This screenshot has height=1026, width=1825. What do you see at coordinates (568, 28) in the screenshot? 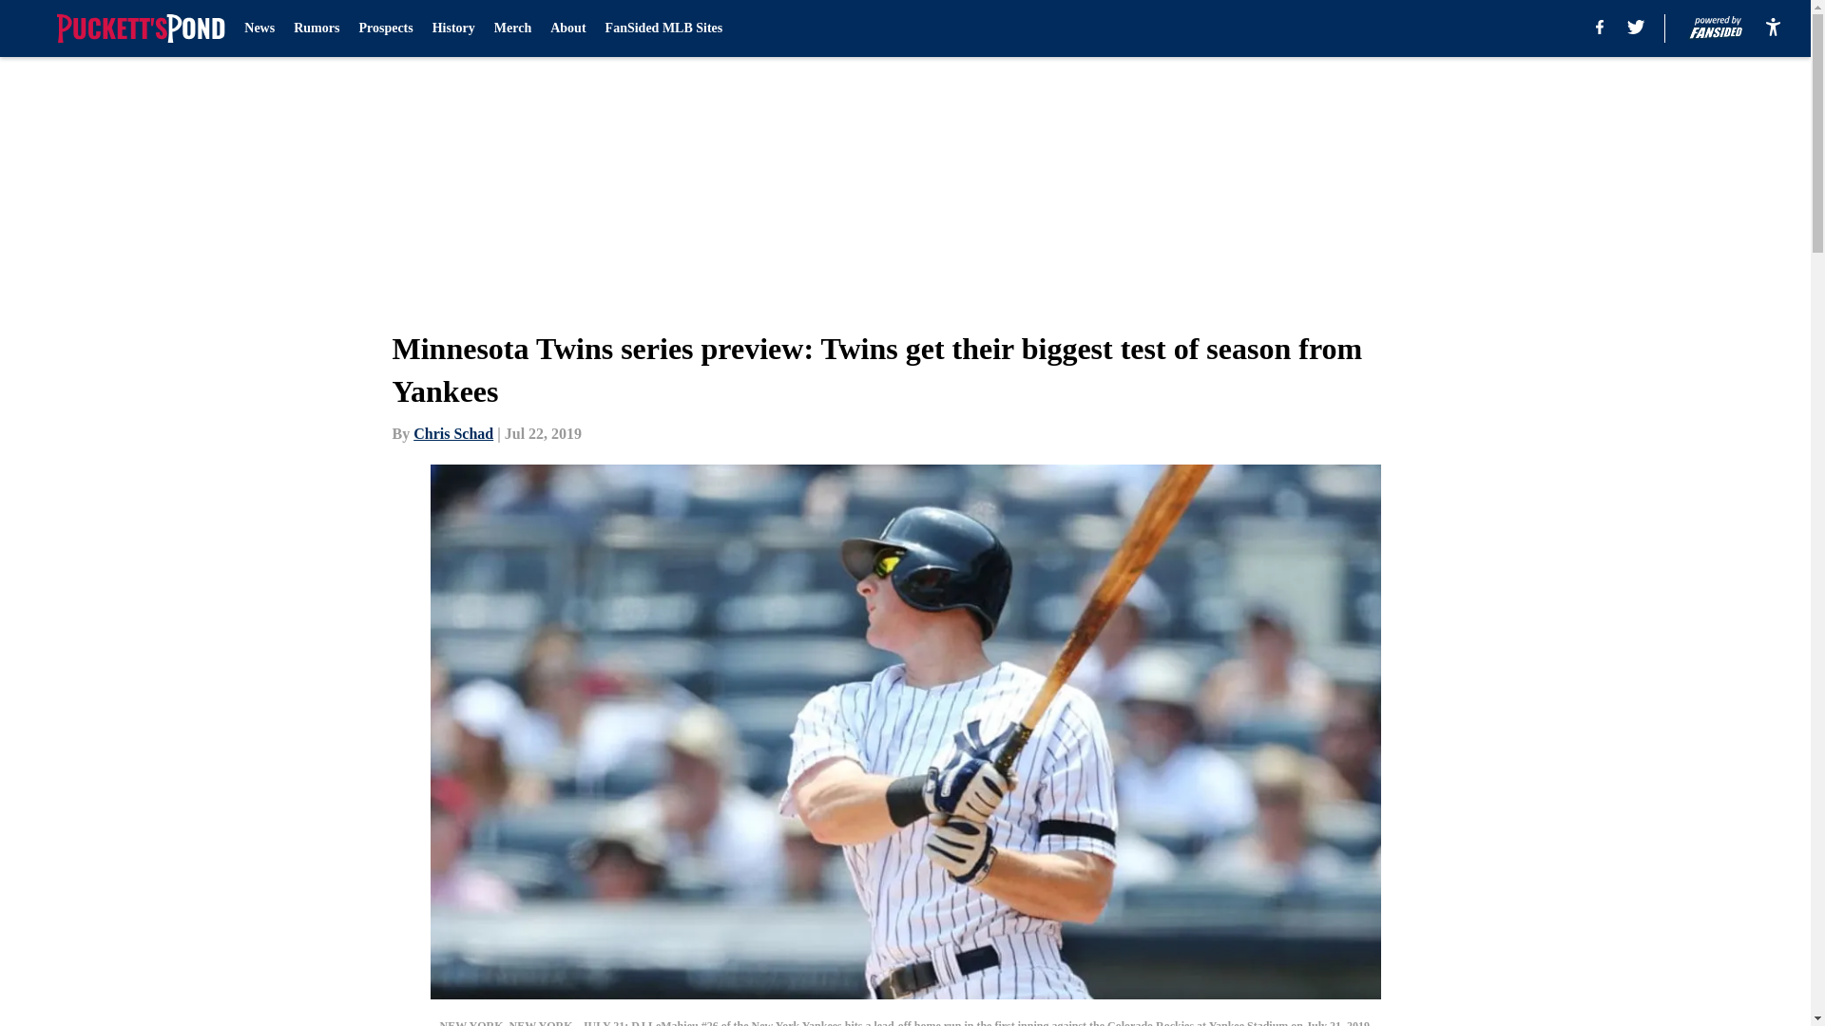
I see `About` at bounding box center [568, 28].